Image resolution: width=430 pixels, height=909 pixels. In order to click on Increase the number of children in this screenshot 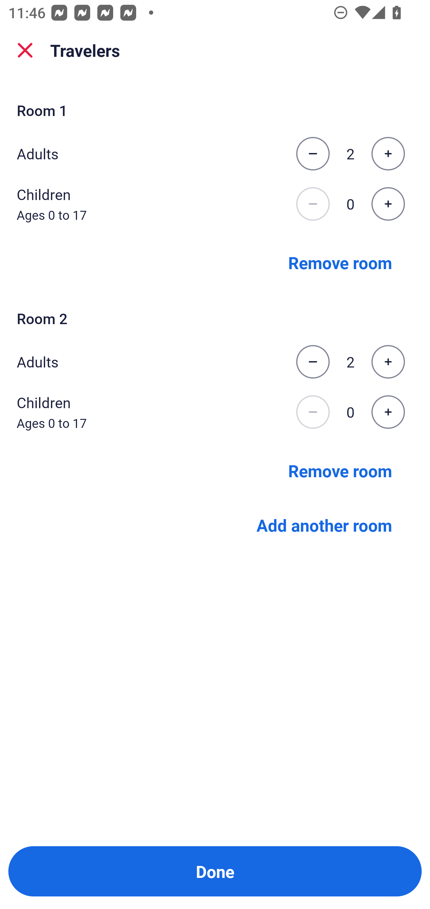, I will do `click(388, 412)`.